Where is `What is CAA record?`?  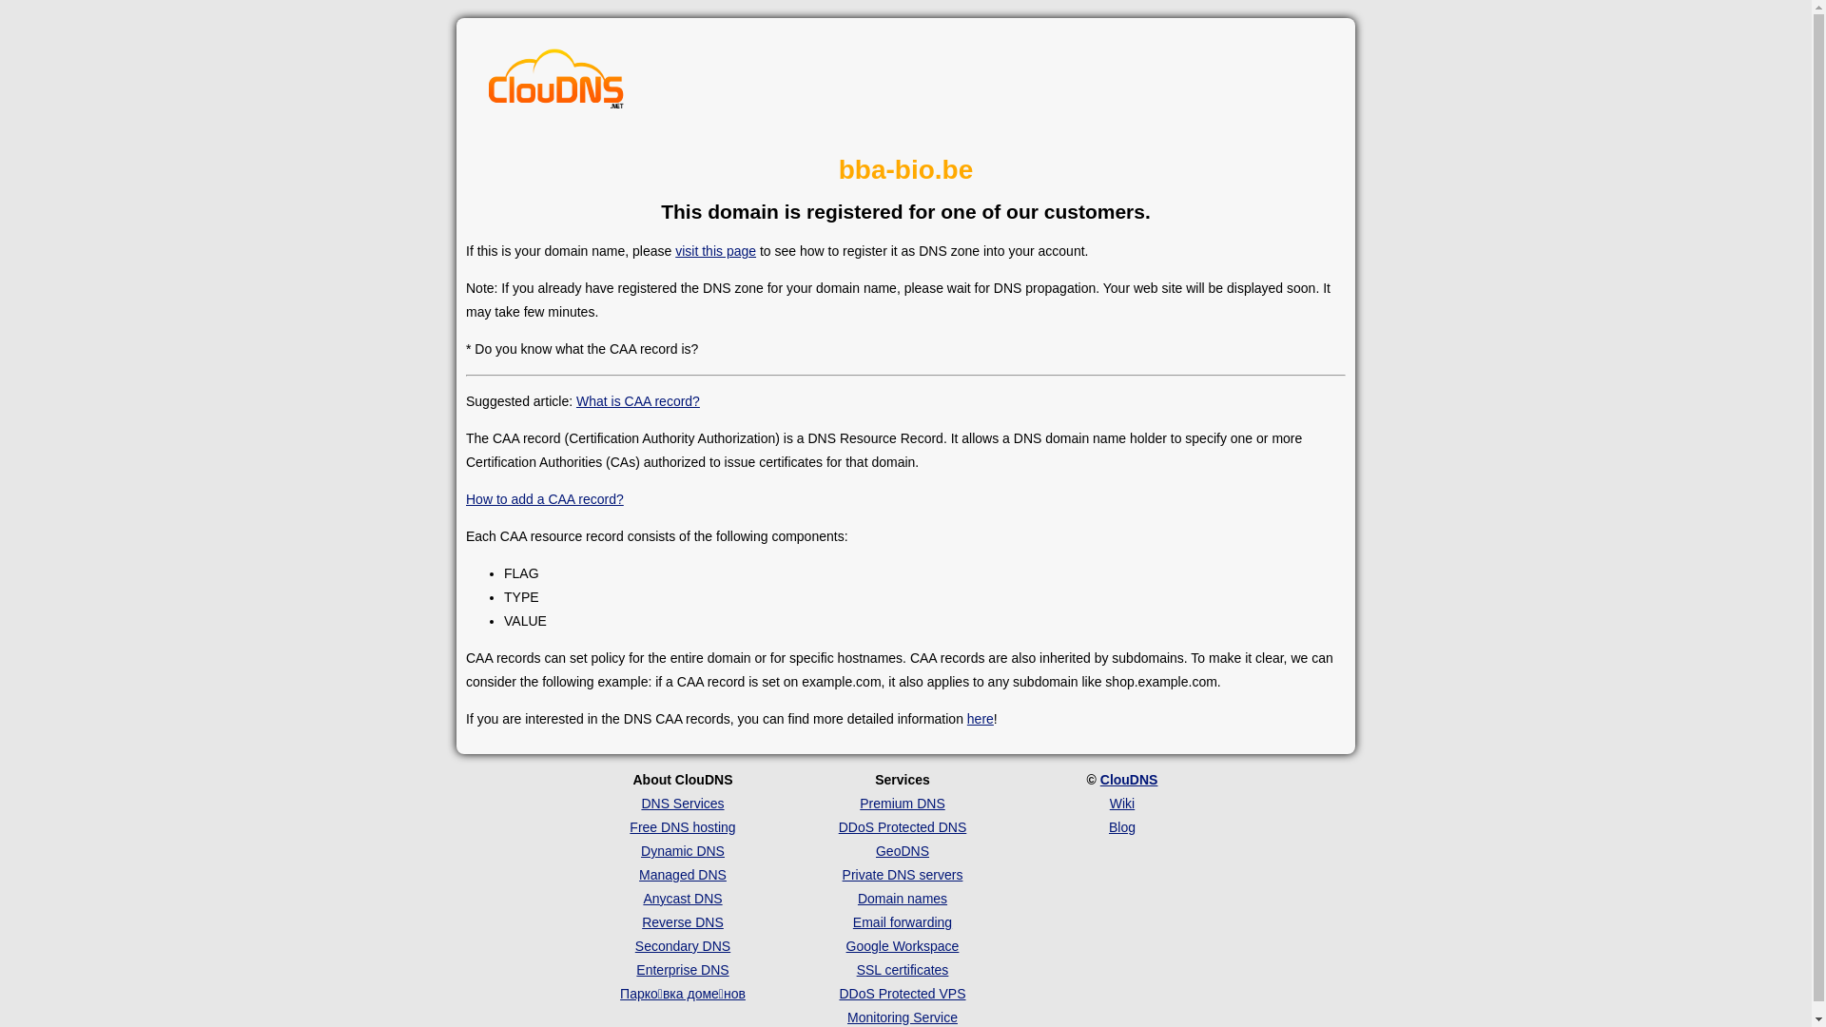 What is CAA record? is located at coordinates (638, 401).